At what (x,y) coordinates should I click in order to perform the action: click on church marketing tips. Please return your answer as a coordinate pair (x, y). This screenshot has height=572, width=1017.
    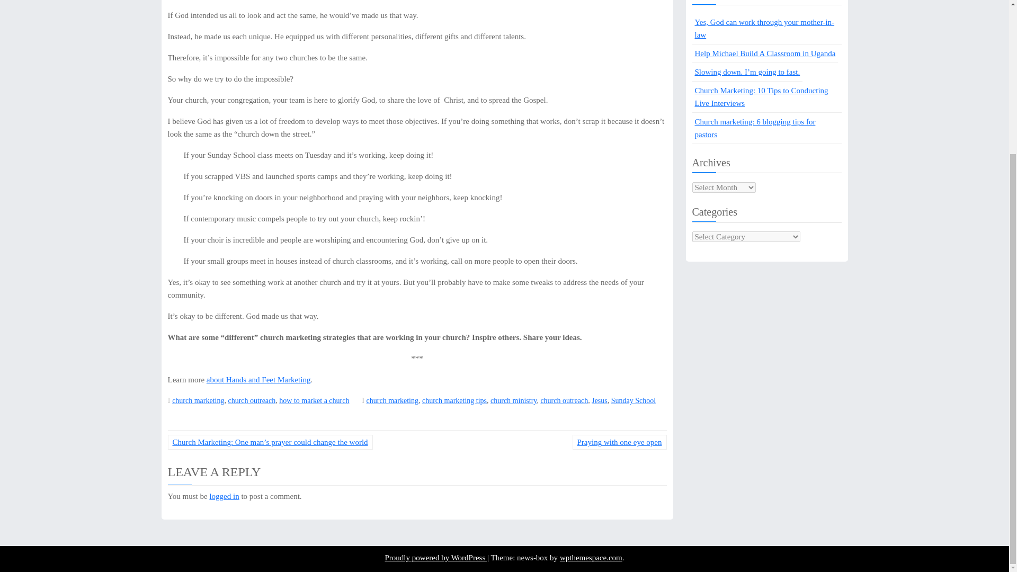
    Looking at the image, I should click on (454, 400).